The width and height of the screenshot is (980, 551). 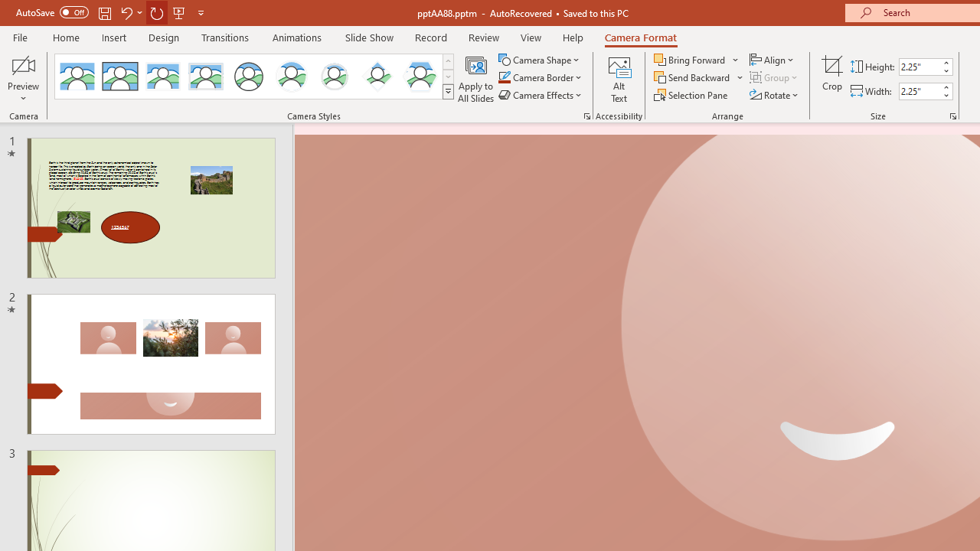 What do you see at coordinates (162, 77) in the screenshot?
I see `Center Shadow Rectangle` at bounding box center [162, 77].